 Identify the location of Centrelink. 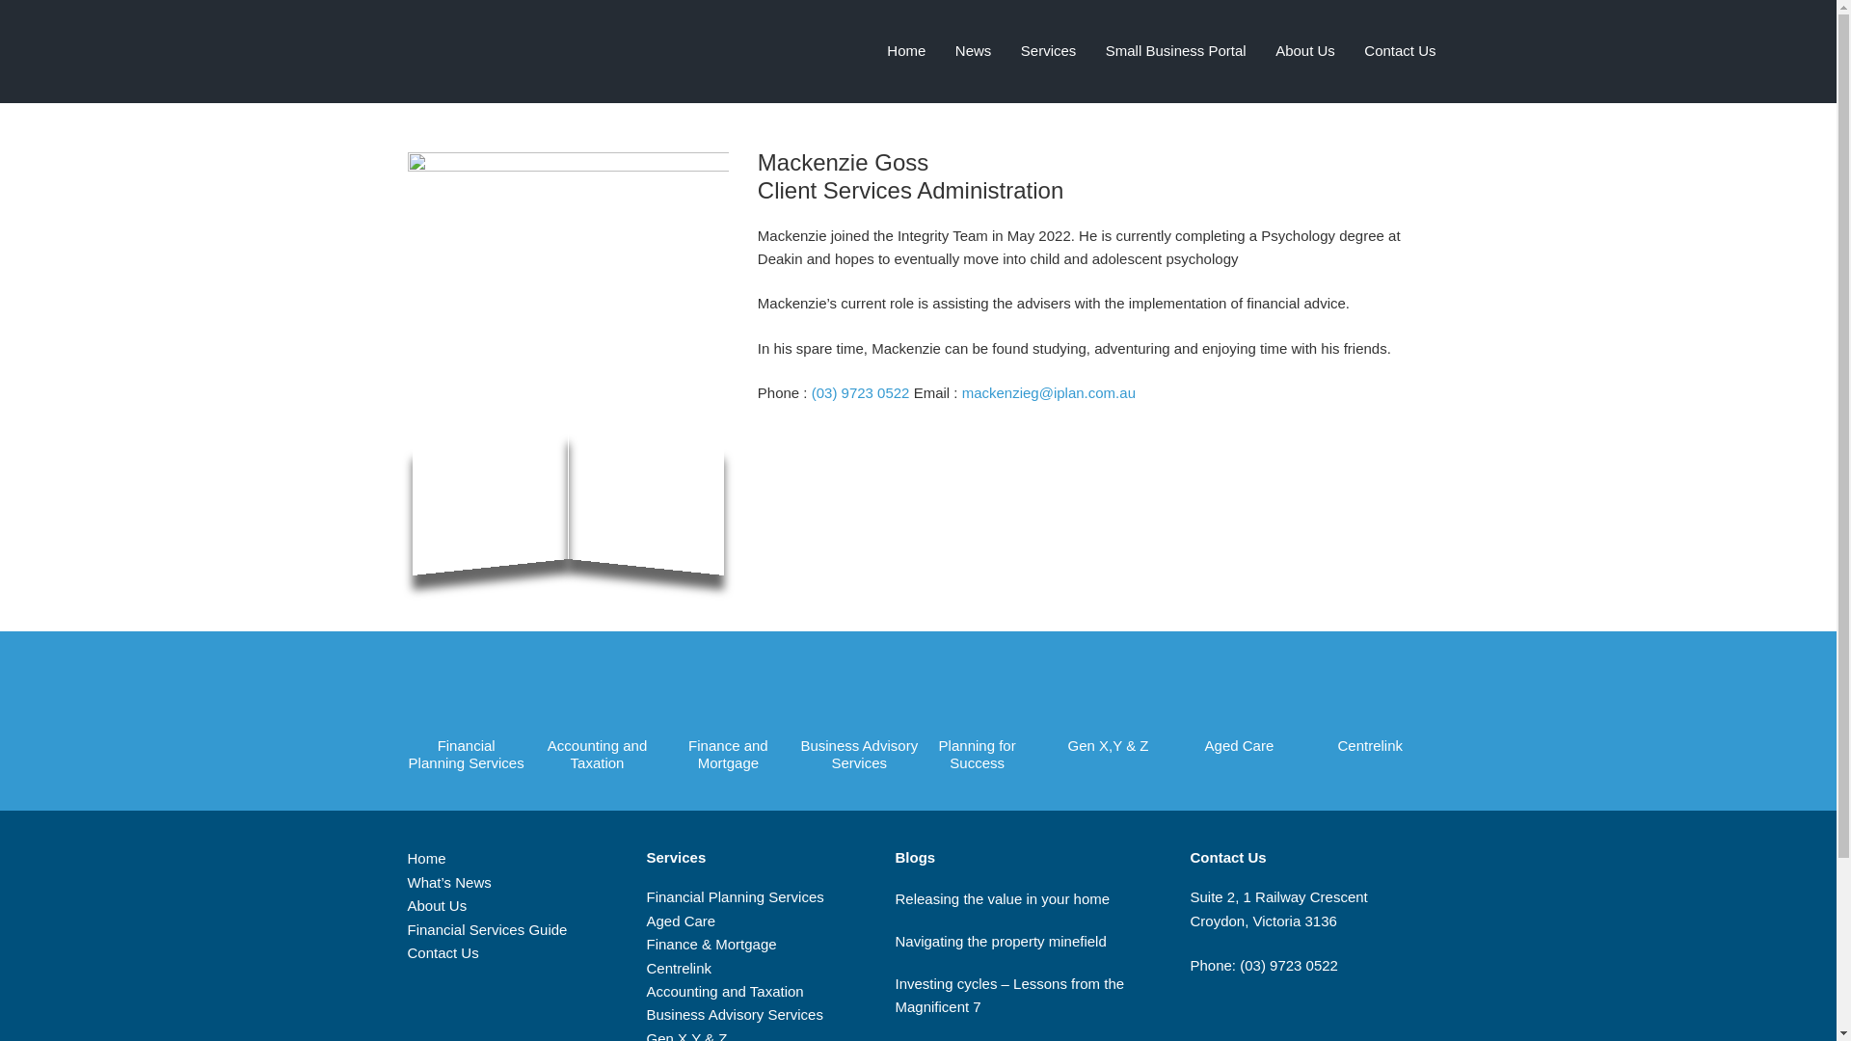
(1369, 712).